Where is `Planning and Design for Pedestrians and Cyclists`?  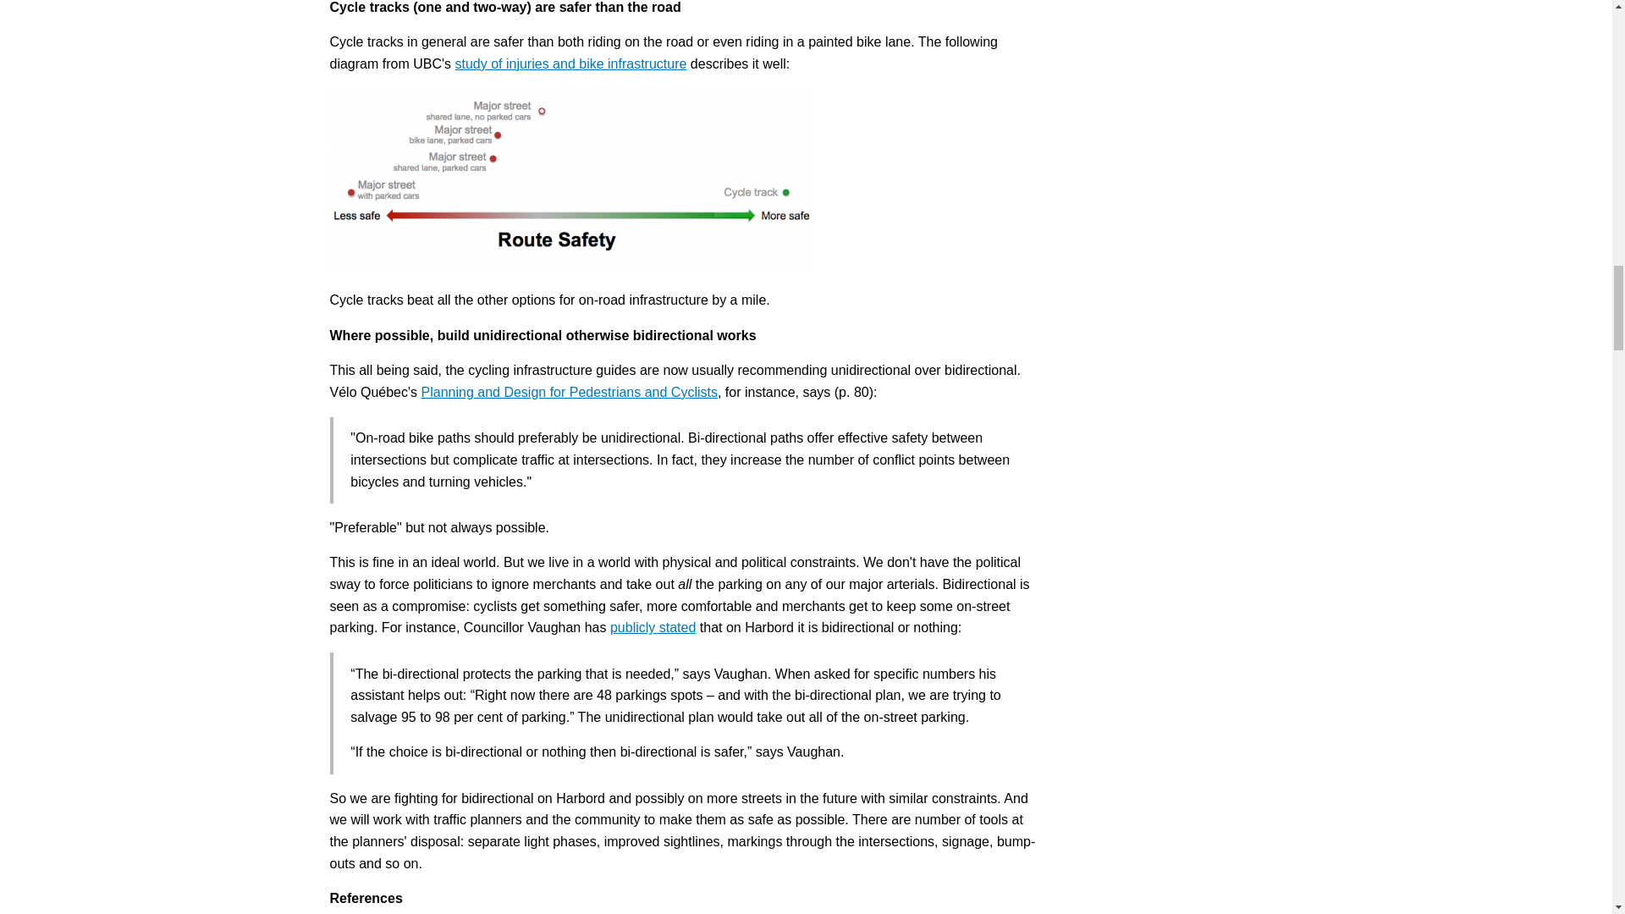 Planning and Design for Pedestrians and Cyclists is located at coordinates (569, 391).